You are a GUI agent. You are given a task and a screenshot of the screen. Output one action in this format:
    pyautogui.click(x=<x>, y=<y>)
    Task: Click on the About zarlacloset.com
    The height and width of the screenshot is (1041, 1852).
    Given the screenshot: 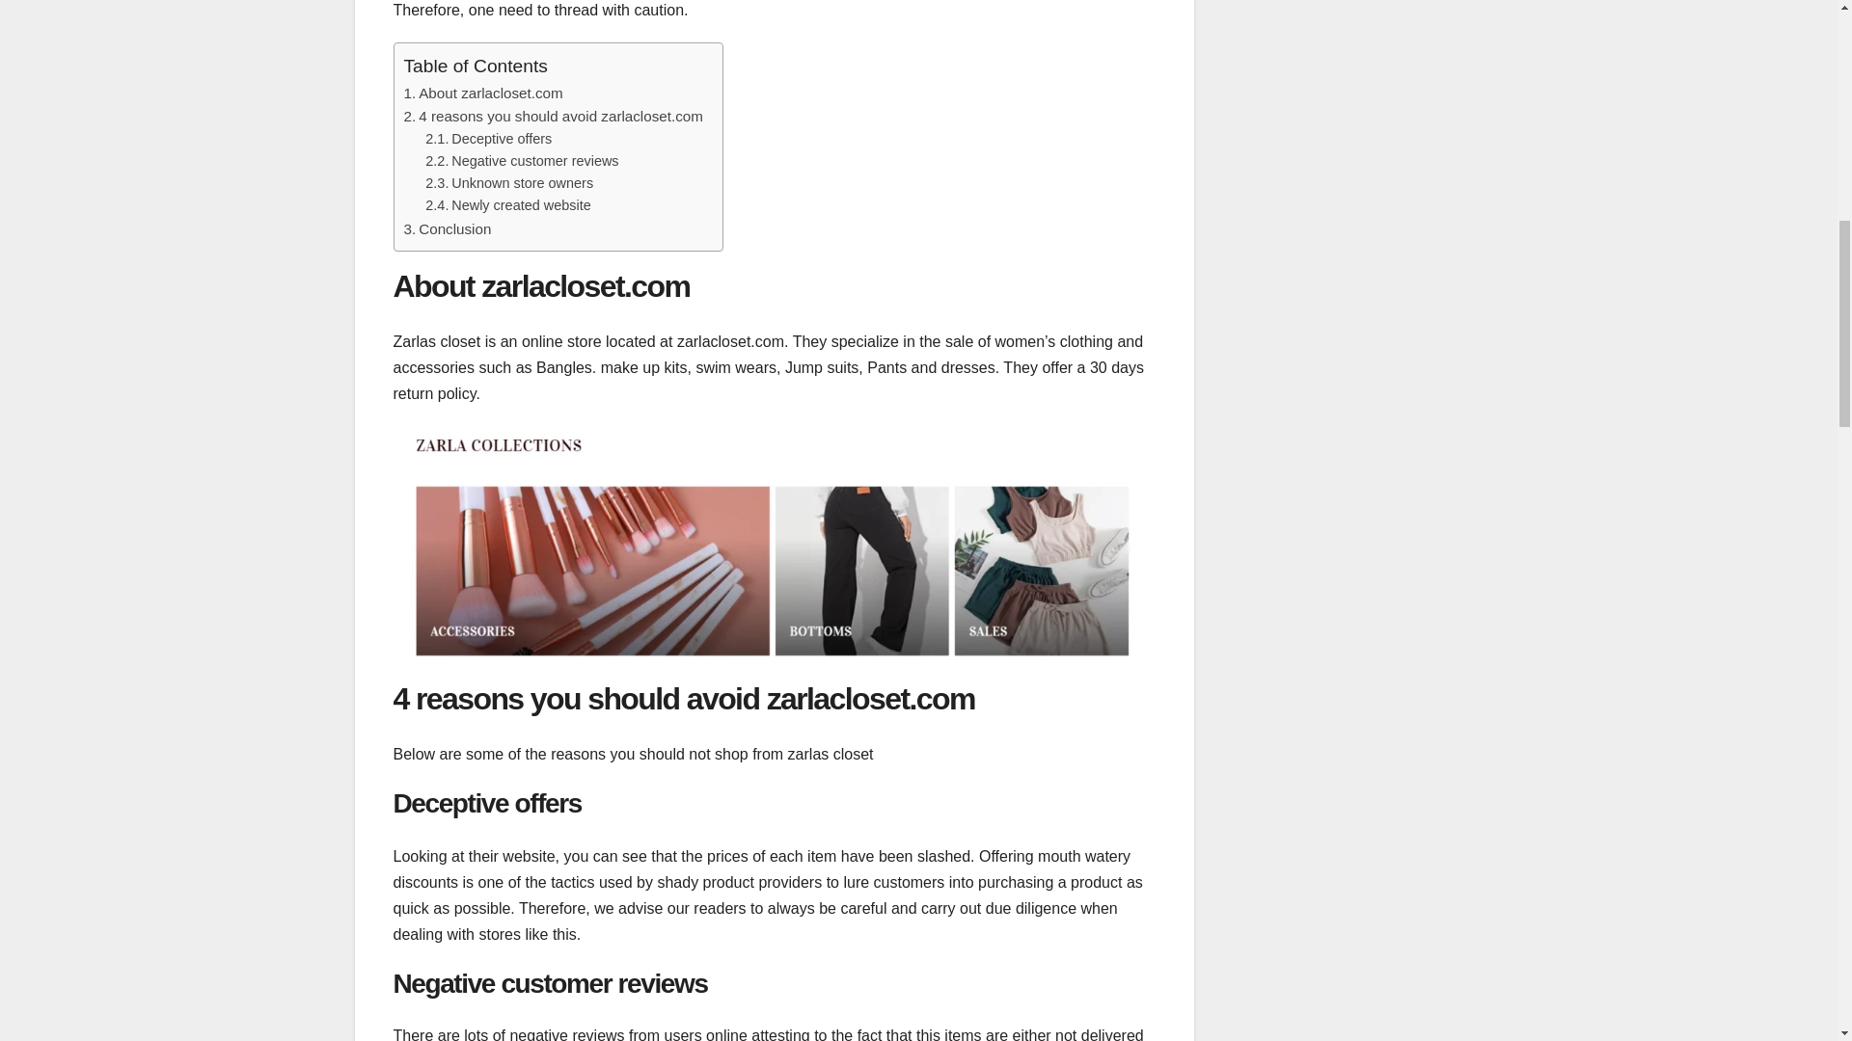 What is the action you would take?
    pyautogui.click(x=490, y=93)
    